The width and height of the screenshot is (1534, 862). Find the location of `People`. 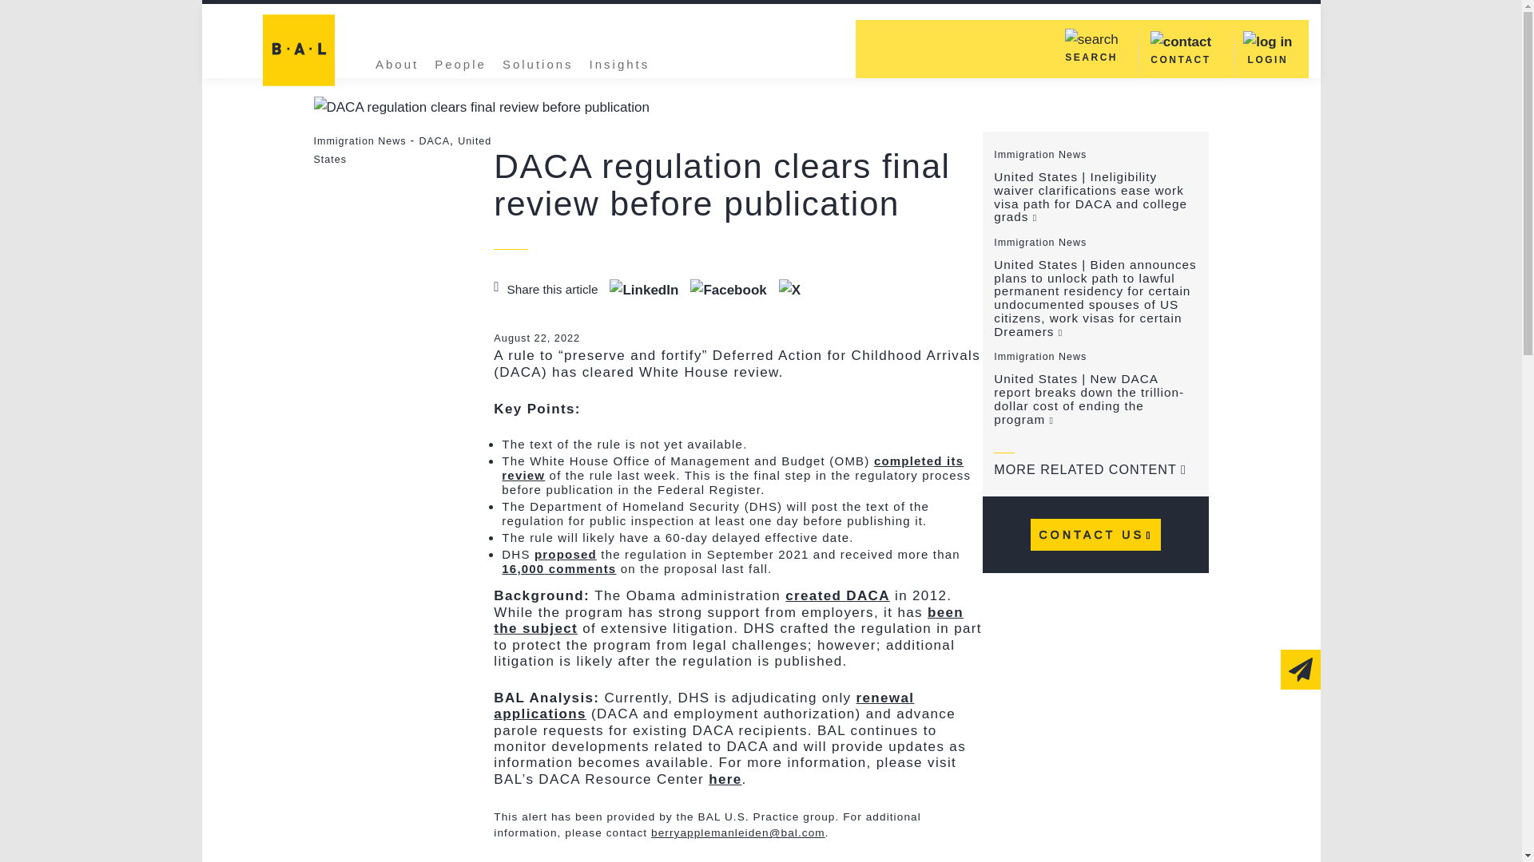

People is located at coordinates (460, 62).